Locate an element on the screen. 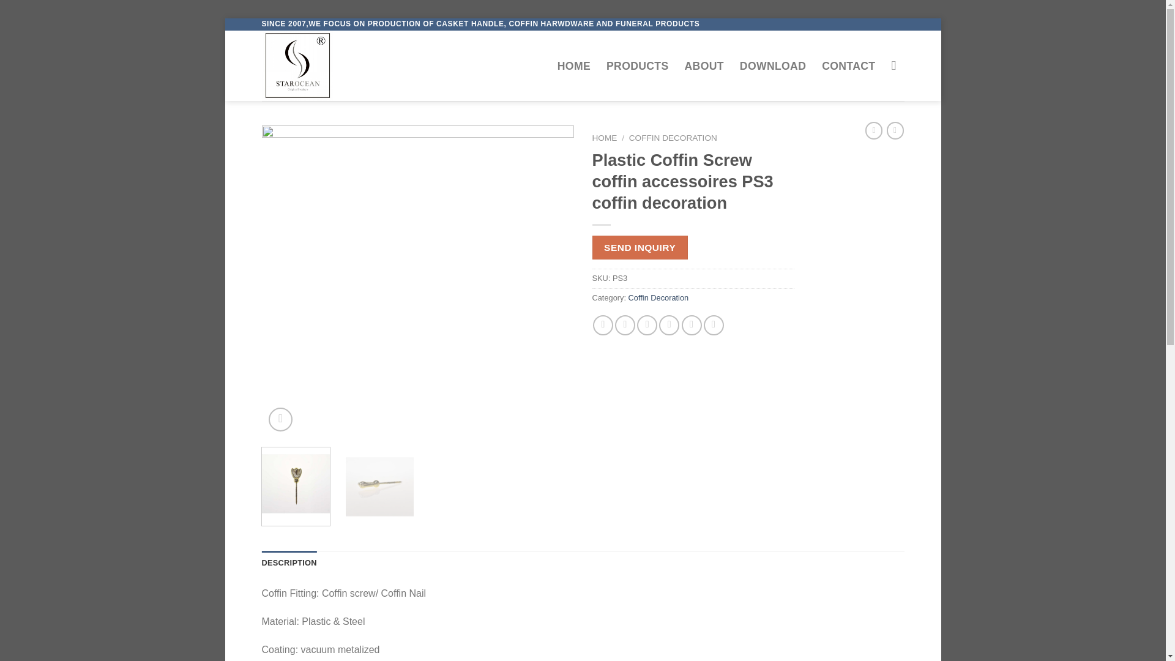  DESCRIPTION is located at coordinates (289, 562).